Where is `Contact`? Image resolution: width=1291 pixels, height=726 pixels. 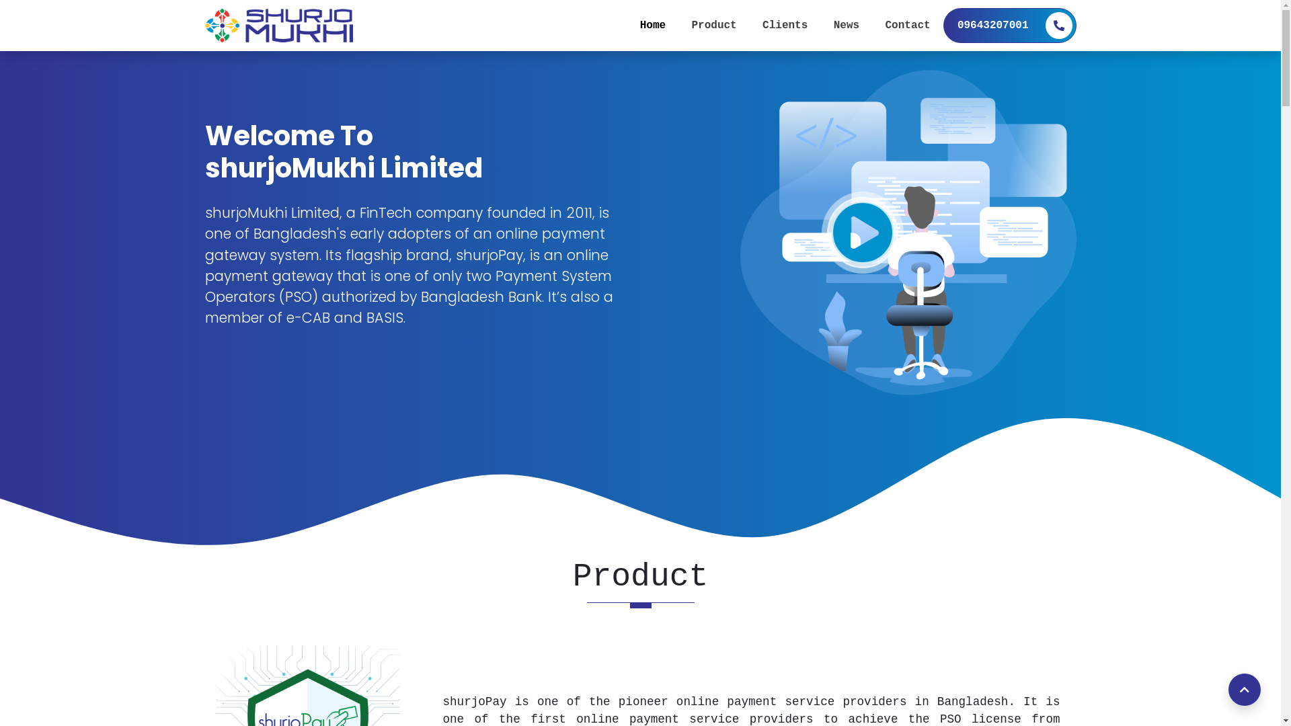 Contact is located at coordinates (908, 26).